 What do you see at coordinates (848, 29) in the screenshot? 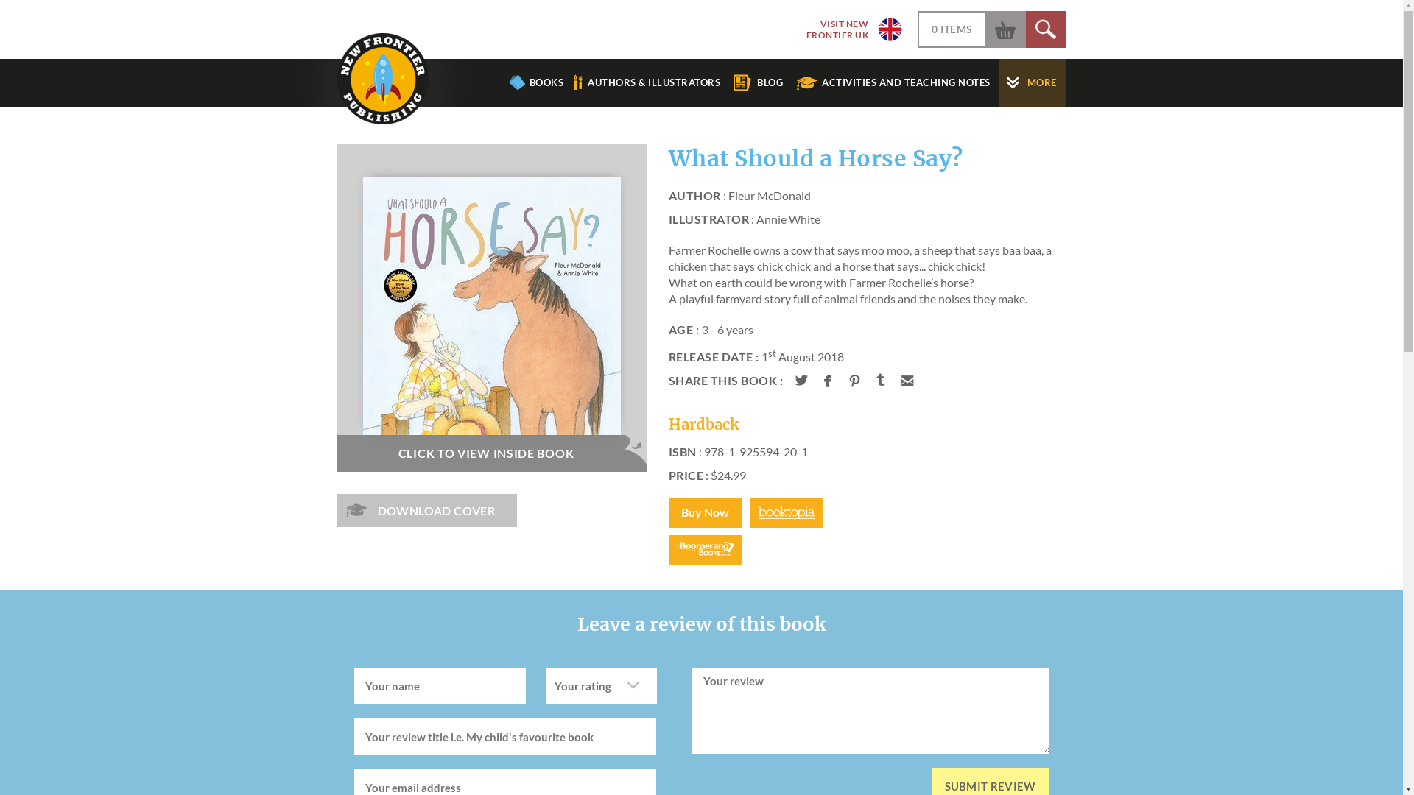
I see `VISIT NEW
FRONTIER UK` at bounding box center [848, 29].